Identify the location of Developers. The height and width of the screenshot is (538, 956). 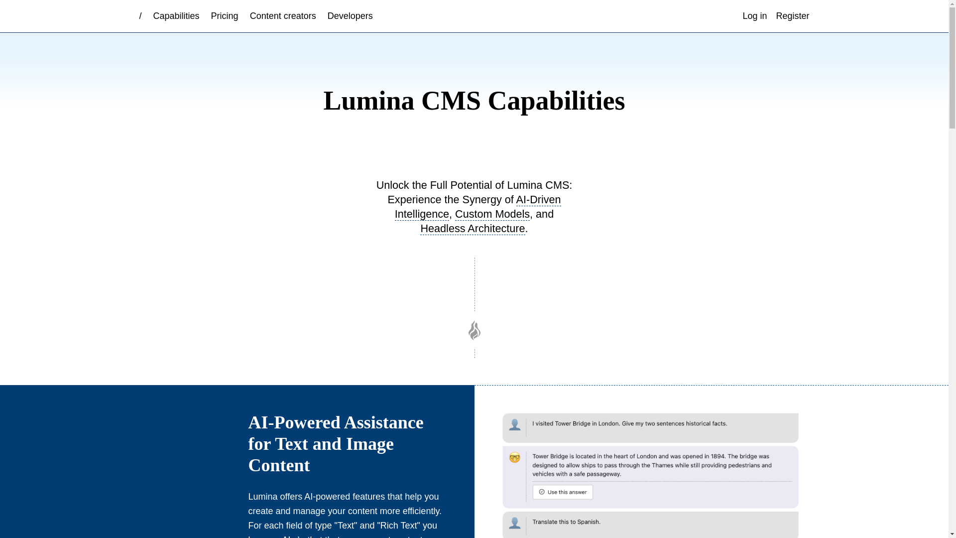
(350, 16).